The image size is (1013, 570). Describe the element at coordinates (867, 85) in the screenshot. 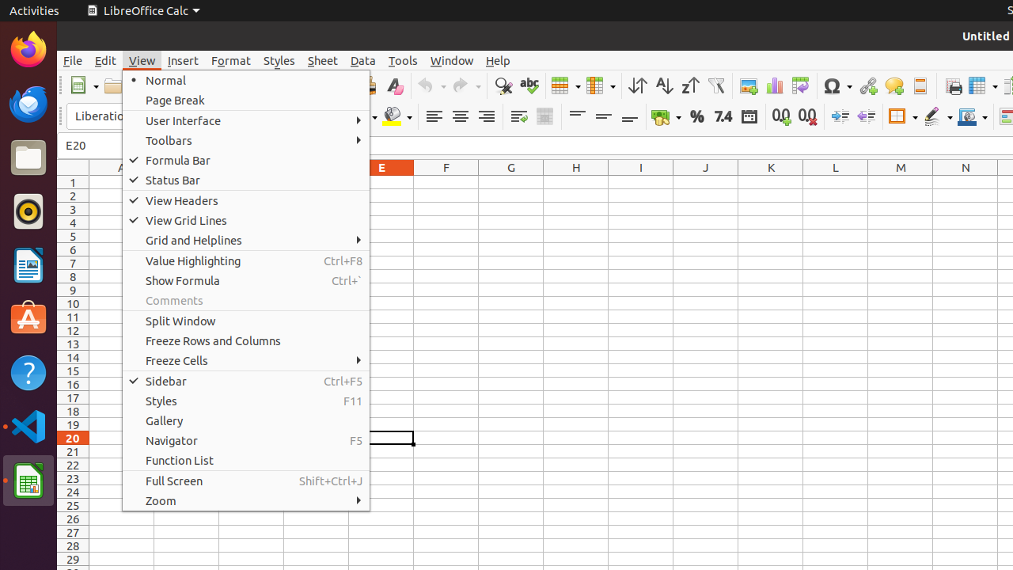

I see `Hyperlink` at that location.